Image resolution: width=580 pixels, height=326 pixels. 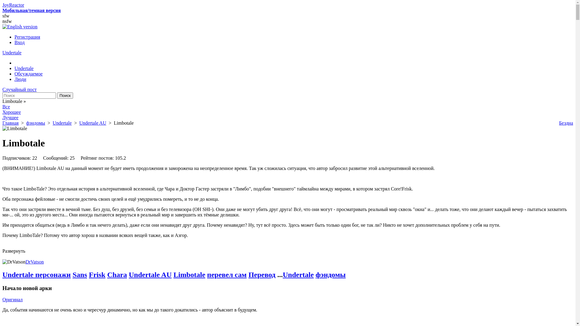 What do you see at coordinates (80, 275) in the screenshot?
I see `Sans` at bounding box center [80, 275].